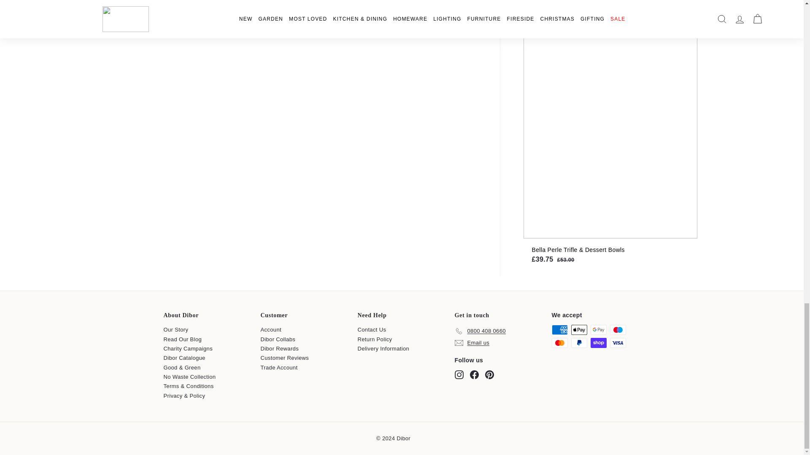  What do you see at coordinates (579, 343) in the screenshot?
I see `PayPal` at bounding box center [579, 343].